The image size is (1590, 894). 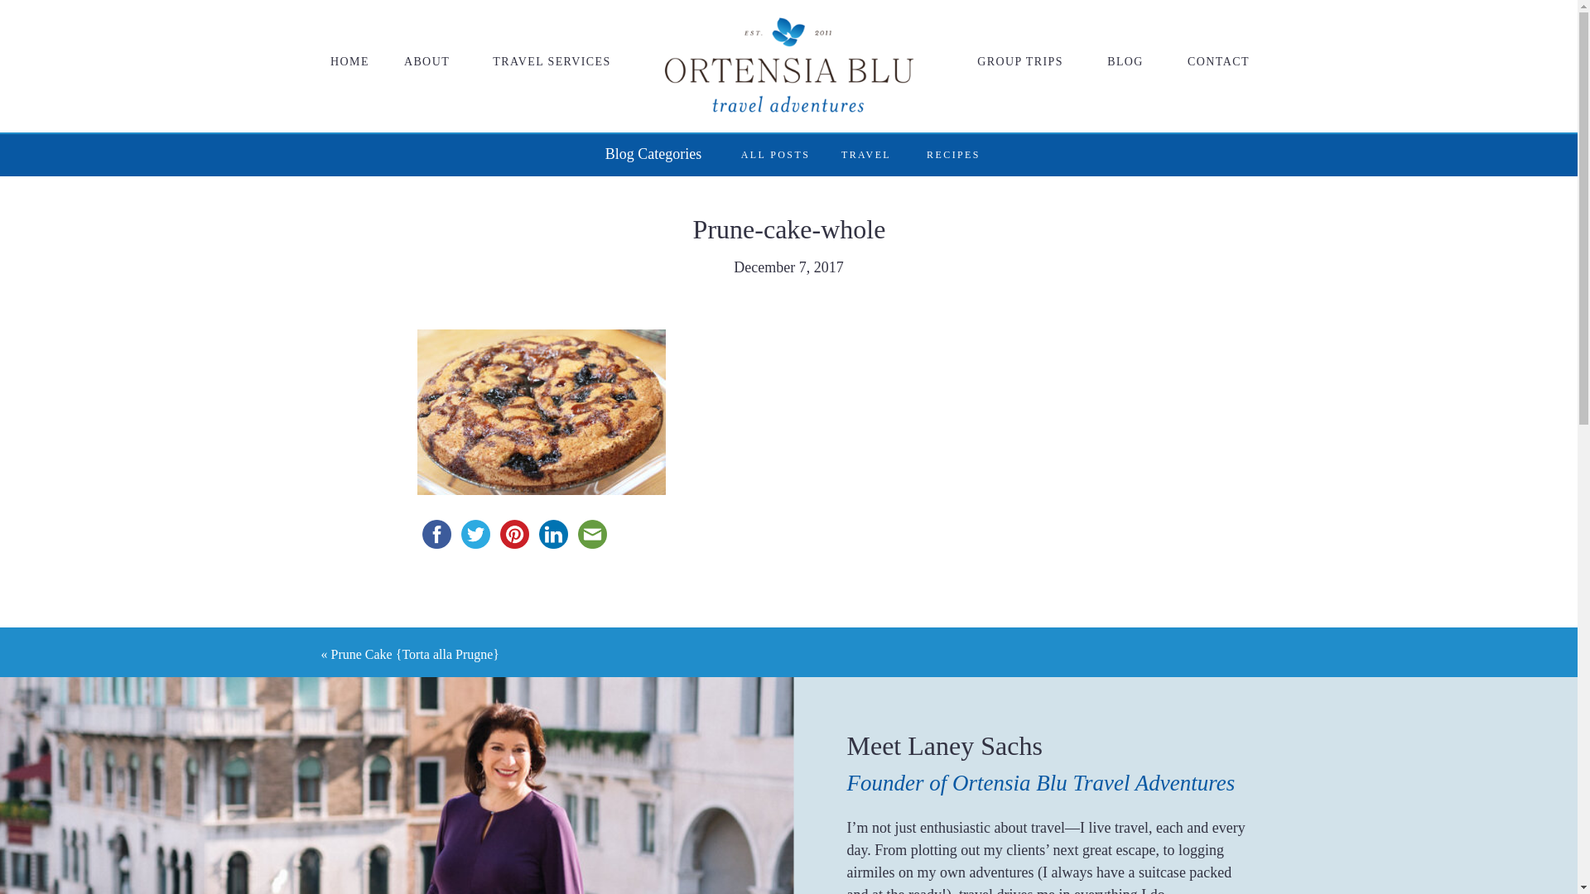 I want to click on CONTACT, so click(x=1161, y=39).